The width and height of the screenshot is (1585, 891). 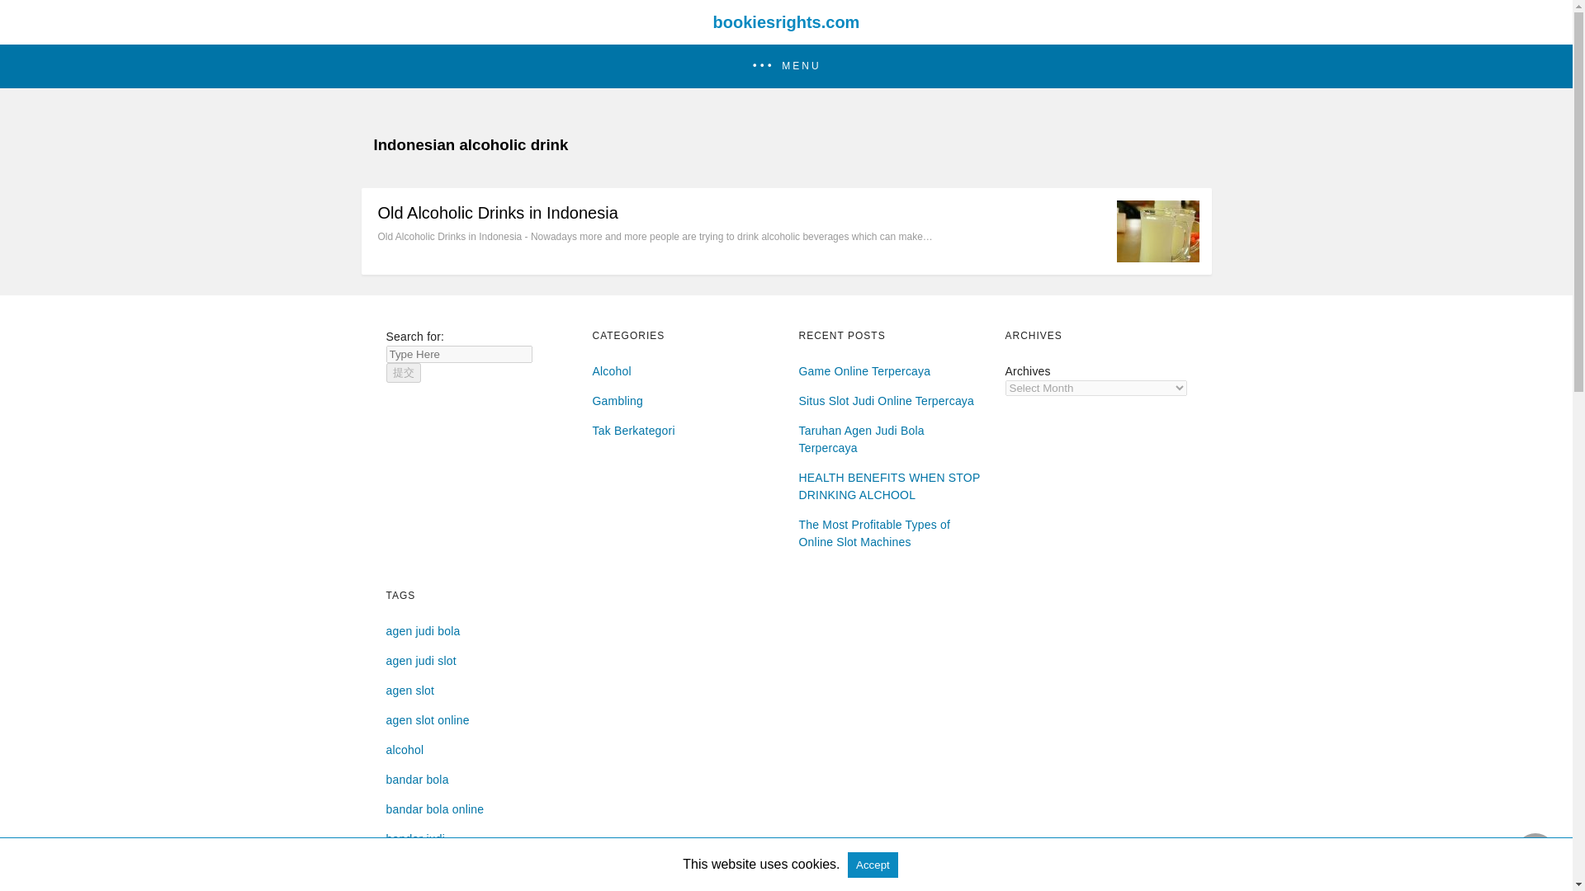 I want to click on agen slot online, so click(x=428, y=720).